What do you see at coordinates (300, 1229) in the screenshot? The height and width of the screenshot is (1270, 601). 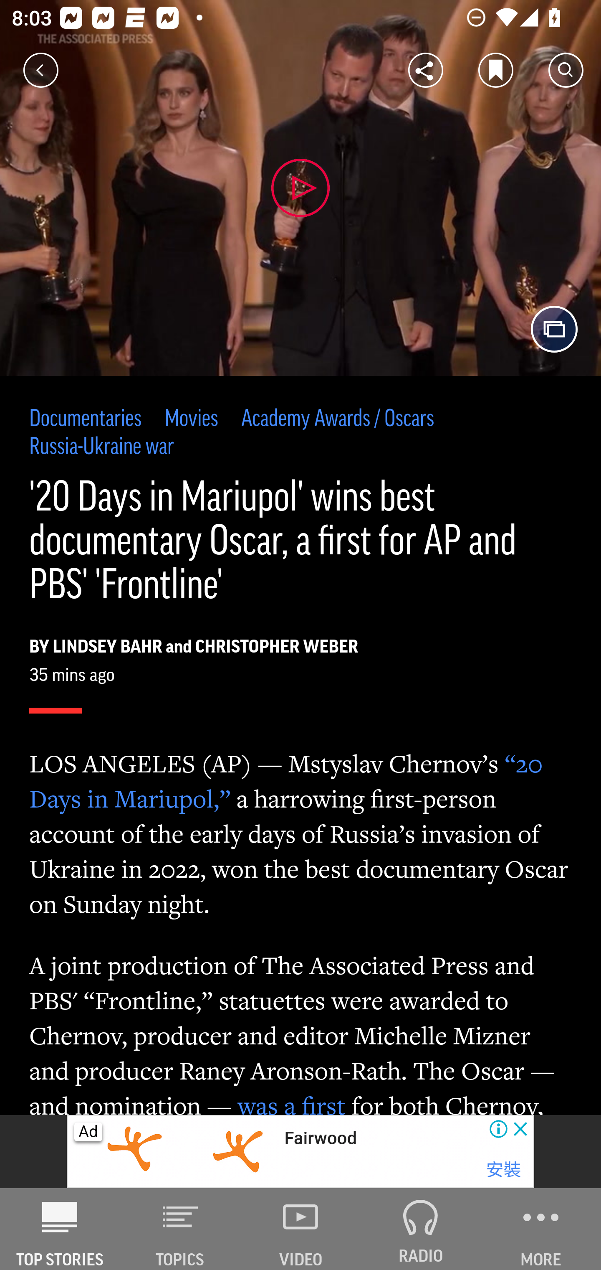 I see `VIDEO` at bounding box center [300, 1229].